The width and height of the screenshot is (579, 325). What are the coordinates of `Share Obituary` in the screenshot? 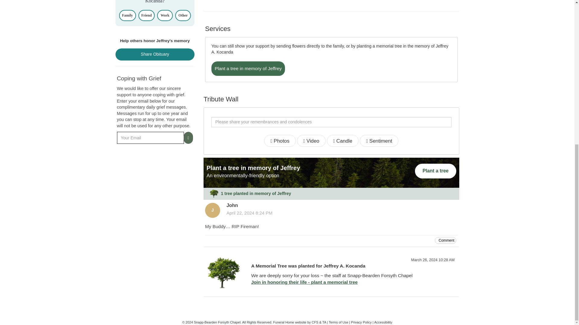 It's located at (155, 54).